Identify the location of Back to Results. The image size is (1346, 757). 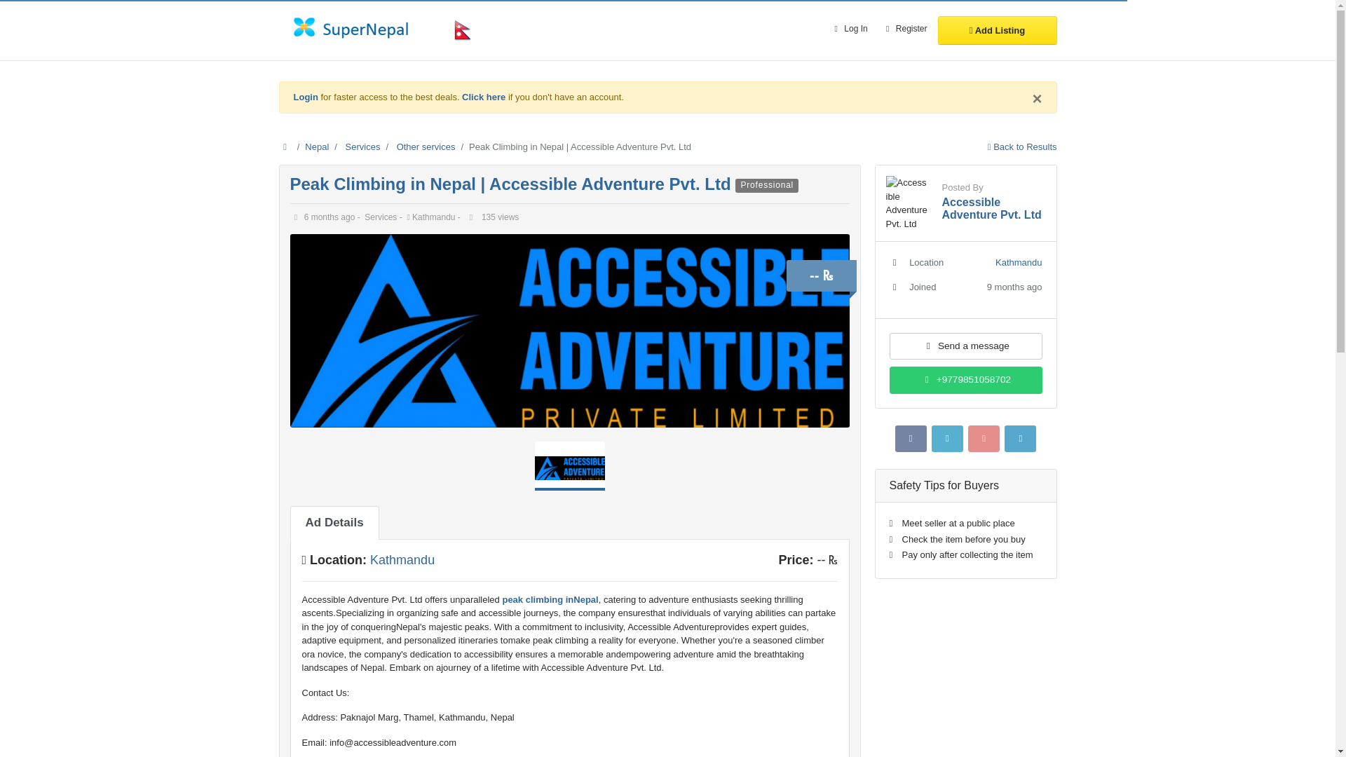
(1022, 146).